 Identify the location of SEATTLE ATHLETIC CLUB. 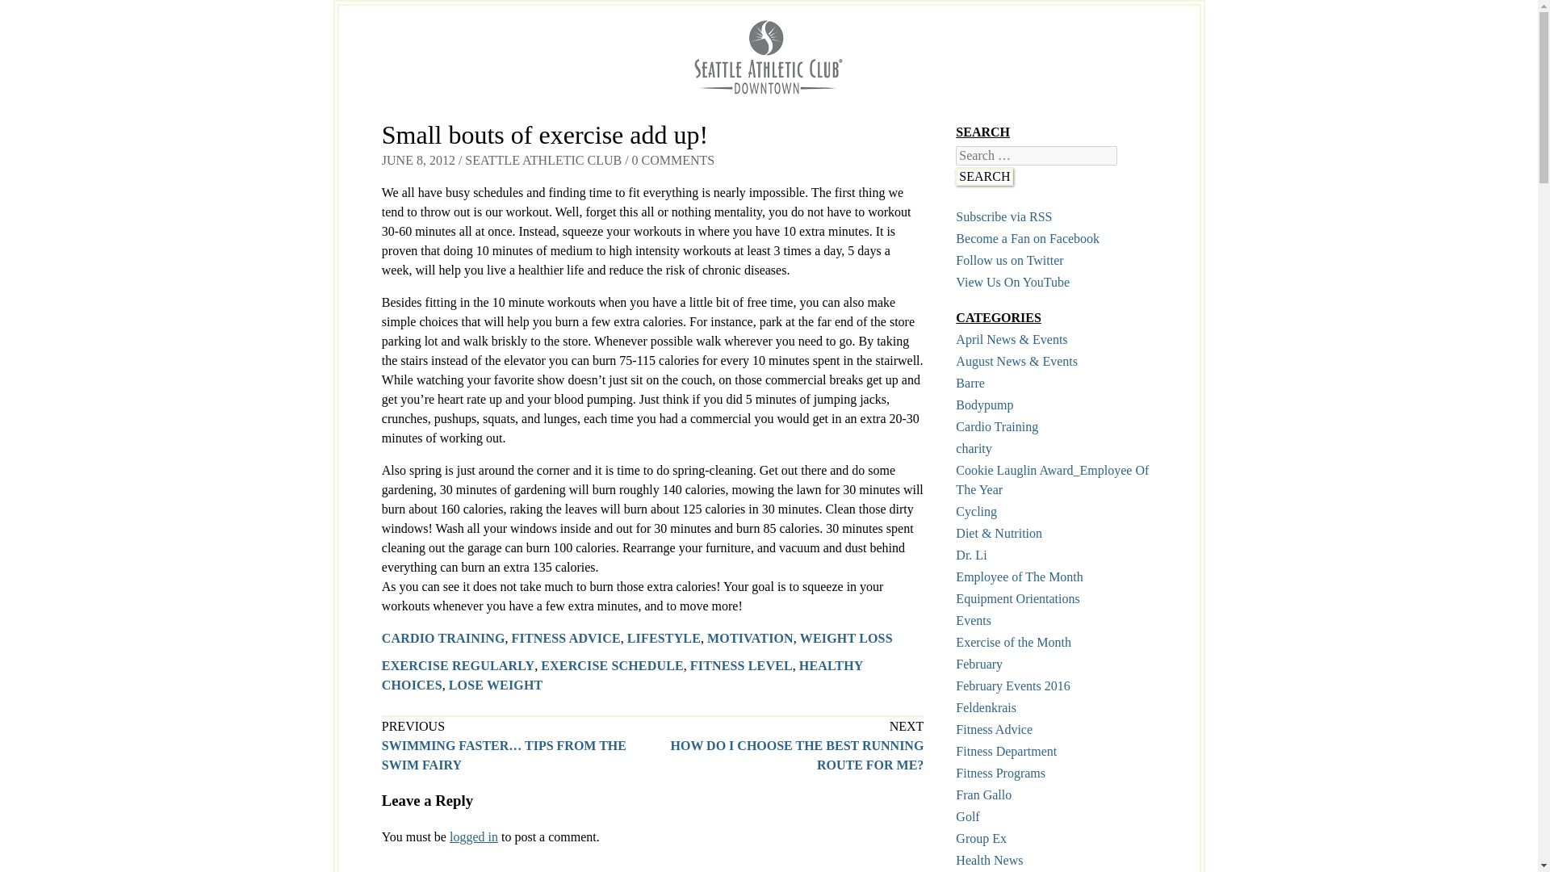
(542, 160).